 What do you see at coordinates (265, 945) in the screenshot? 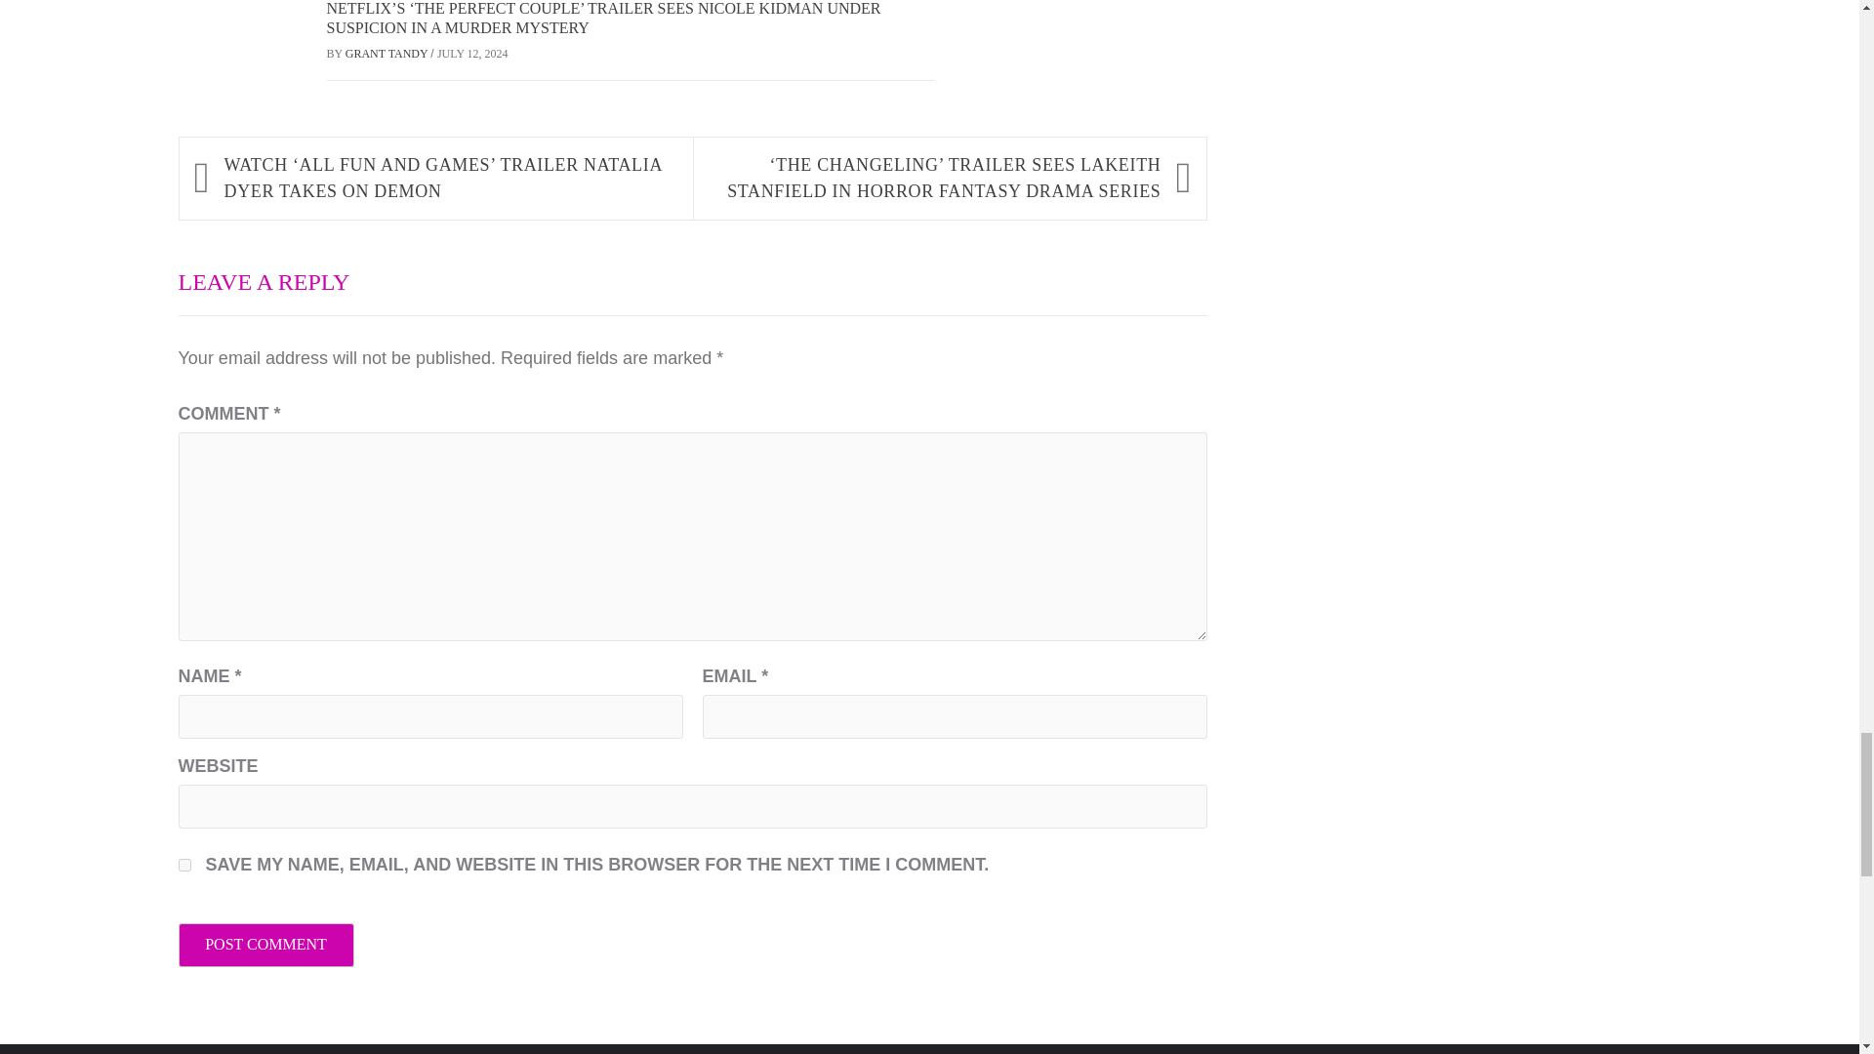
I see `Post Comment` at bounding box center [265, 945].